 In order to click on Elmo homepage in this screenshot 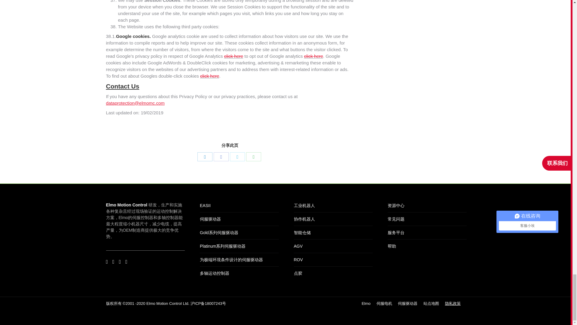, I will do `click(366, 303)`.